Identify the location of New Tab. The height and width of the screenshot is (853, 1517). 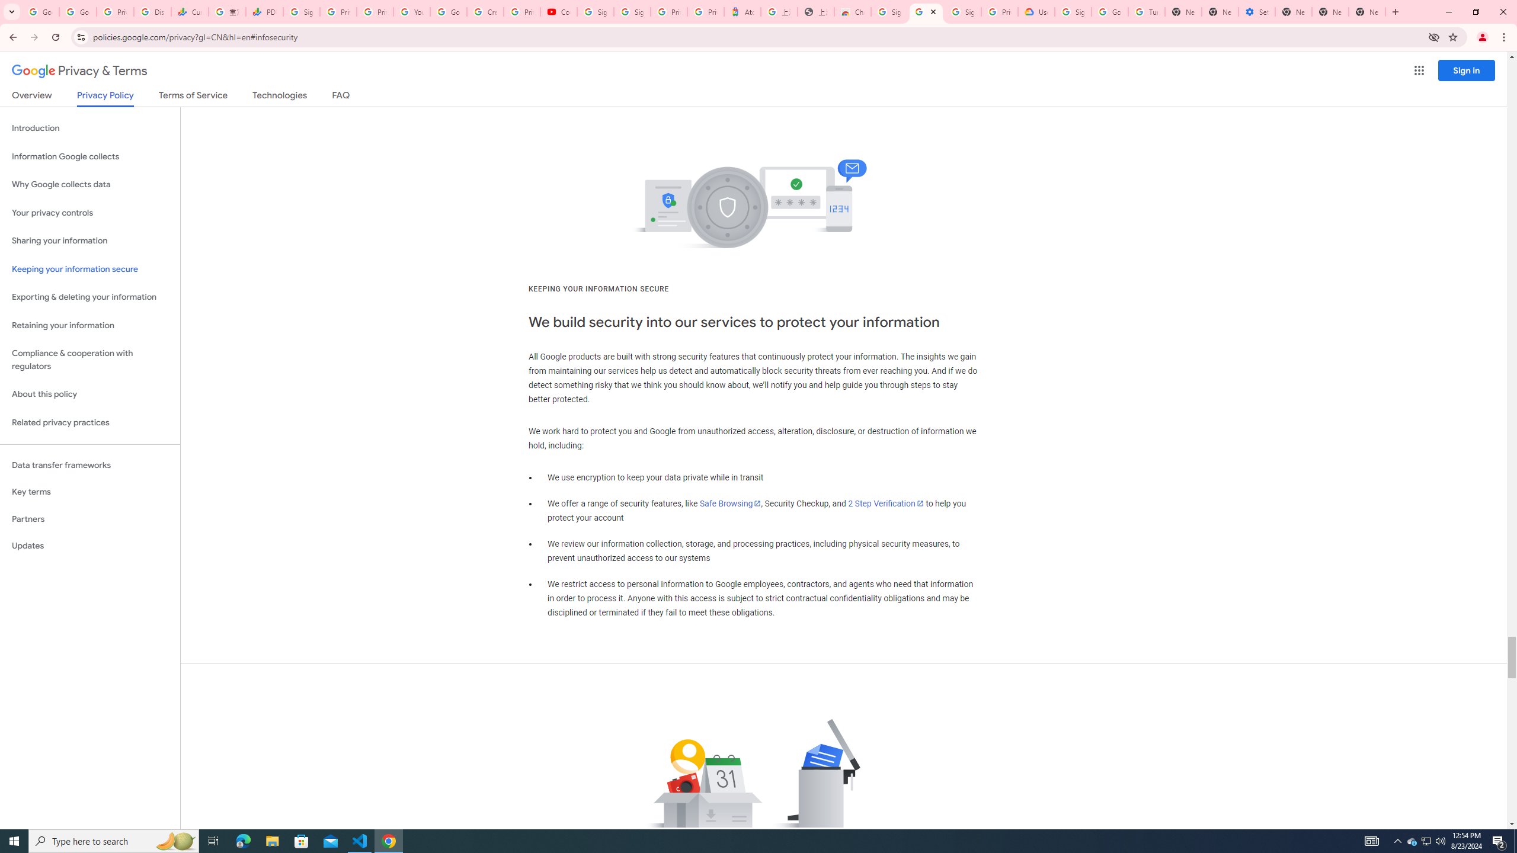
(1368, 12).